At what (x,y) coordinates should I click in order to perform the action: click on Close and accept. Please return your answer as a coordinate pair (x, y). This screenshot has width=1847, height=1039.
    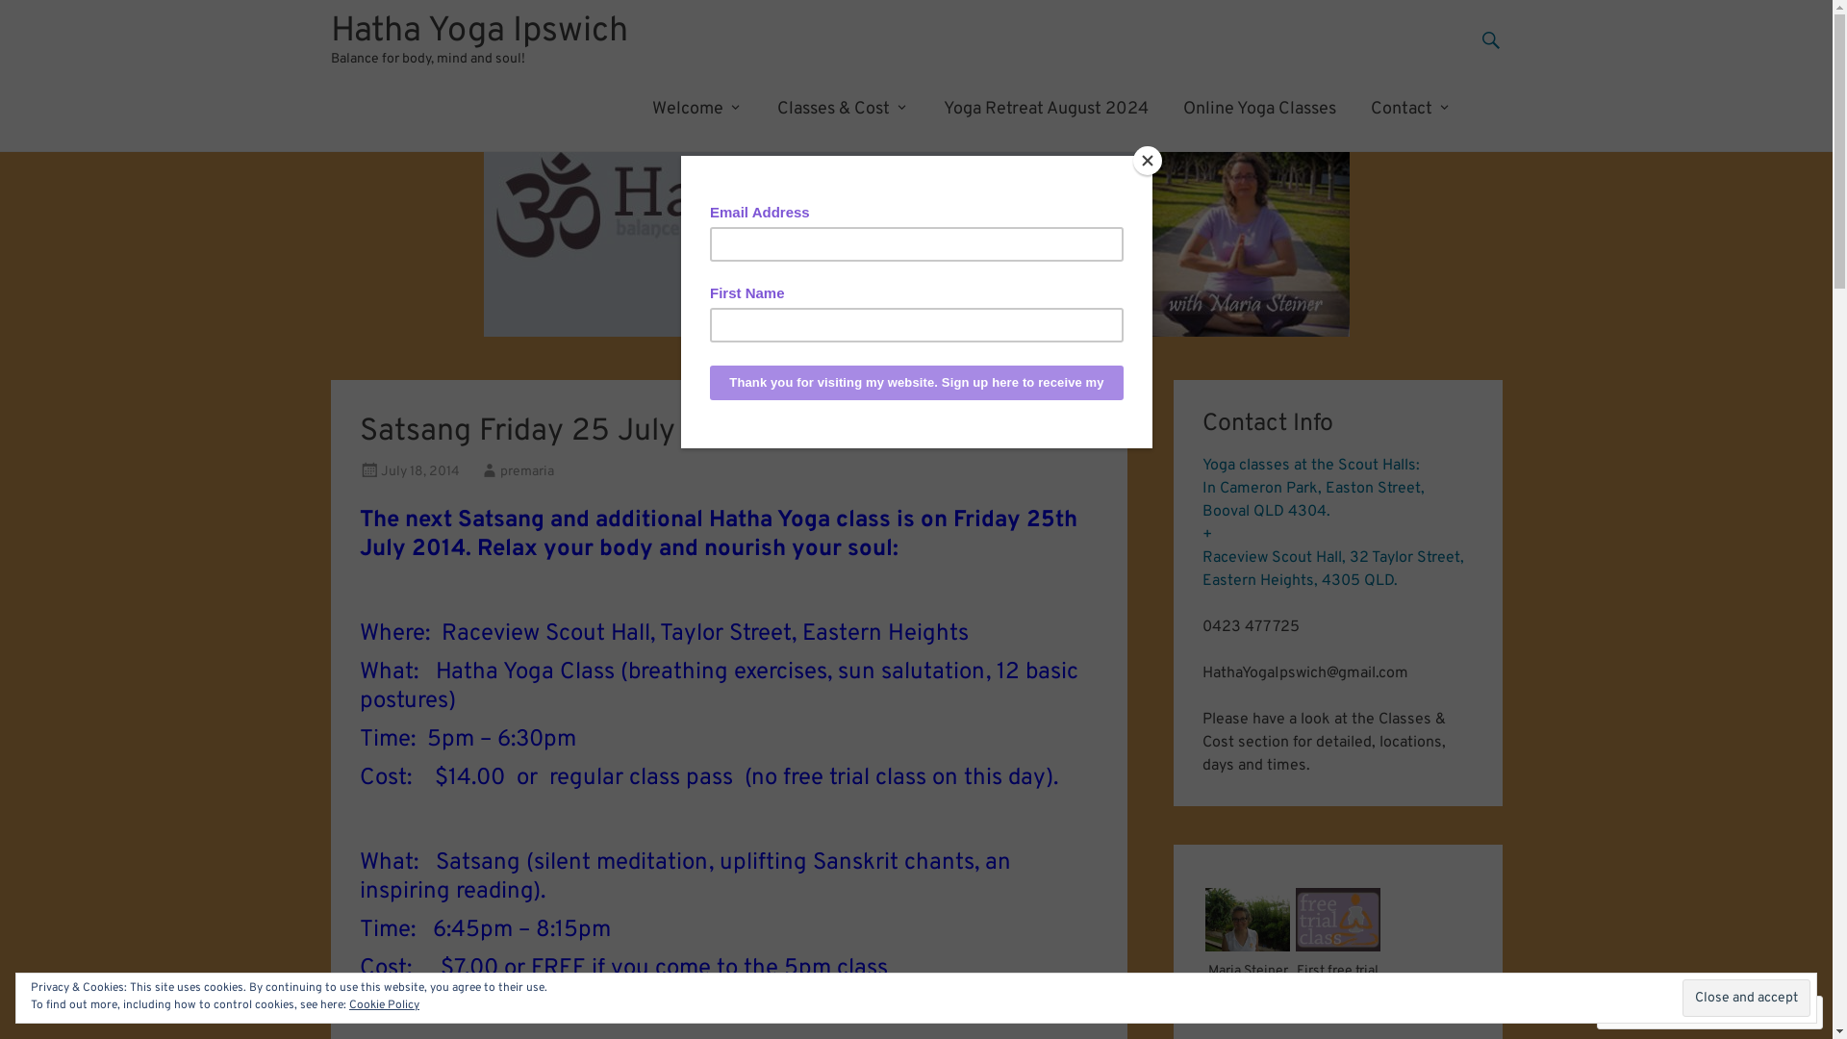
    Looking at the image, I should click on (1747, 998).